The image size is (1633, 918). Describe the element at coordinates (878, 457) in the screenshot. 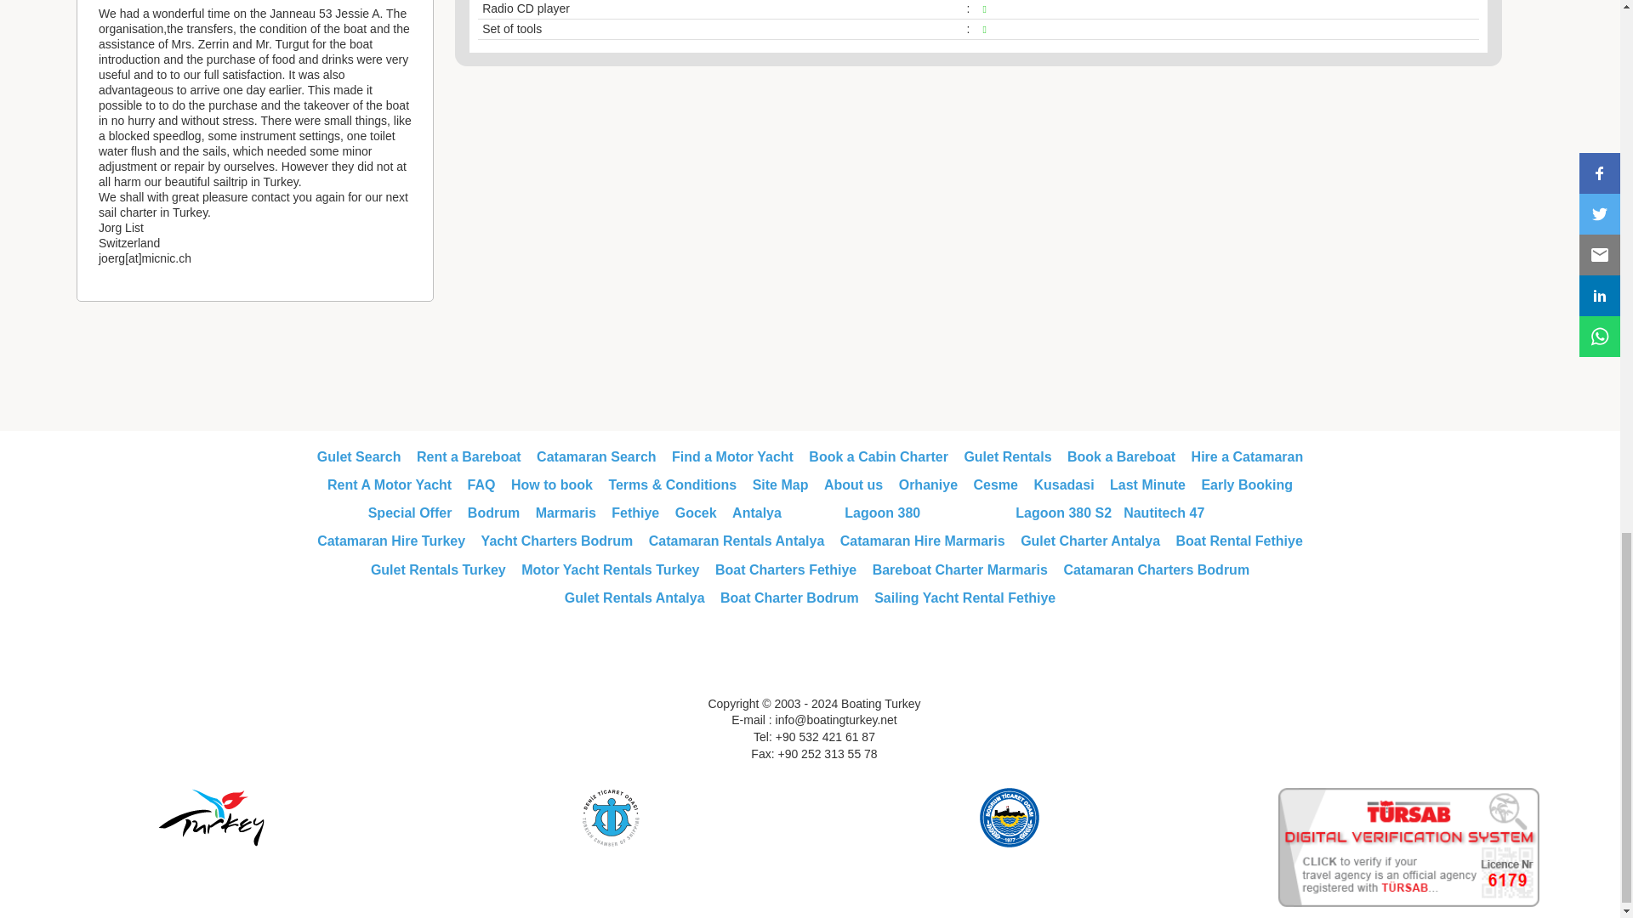

I see `Book a Cabin Charter` at that location.